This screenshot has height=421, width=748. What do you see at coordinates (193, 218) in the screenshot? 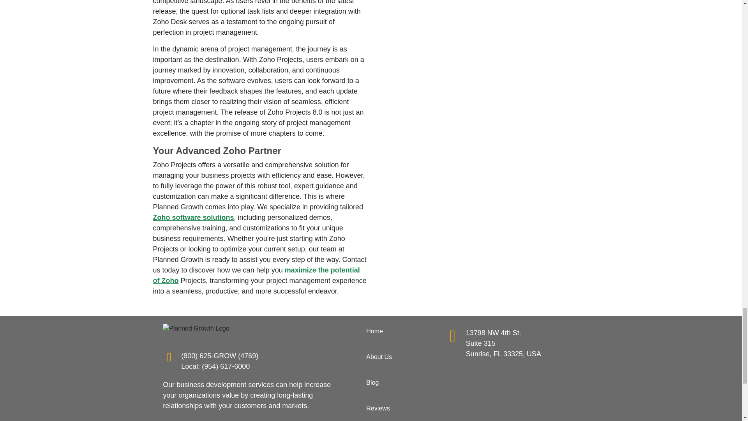
I see `Zoho software solutions` at bounding box center [193, 218].